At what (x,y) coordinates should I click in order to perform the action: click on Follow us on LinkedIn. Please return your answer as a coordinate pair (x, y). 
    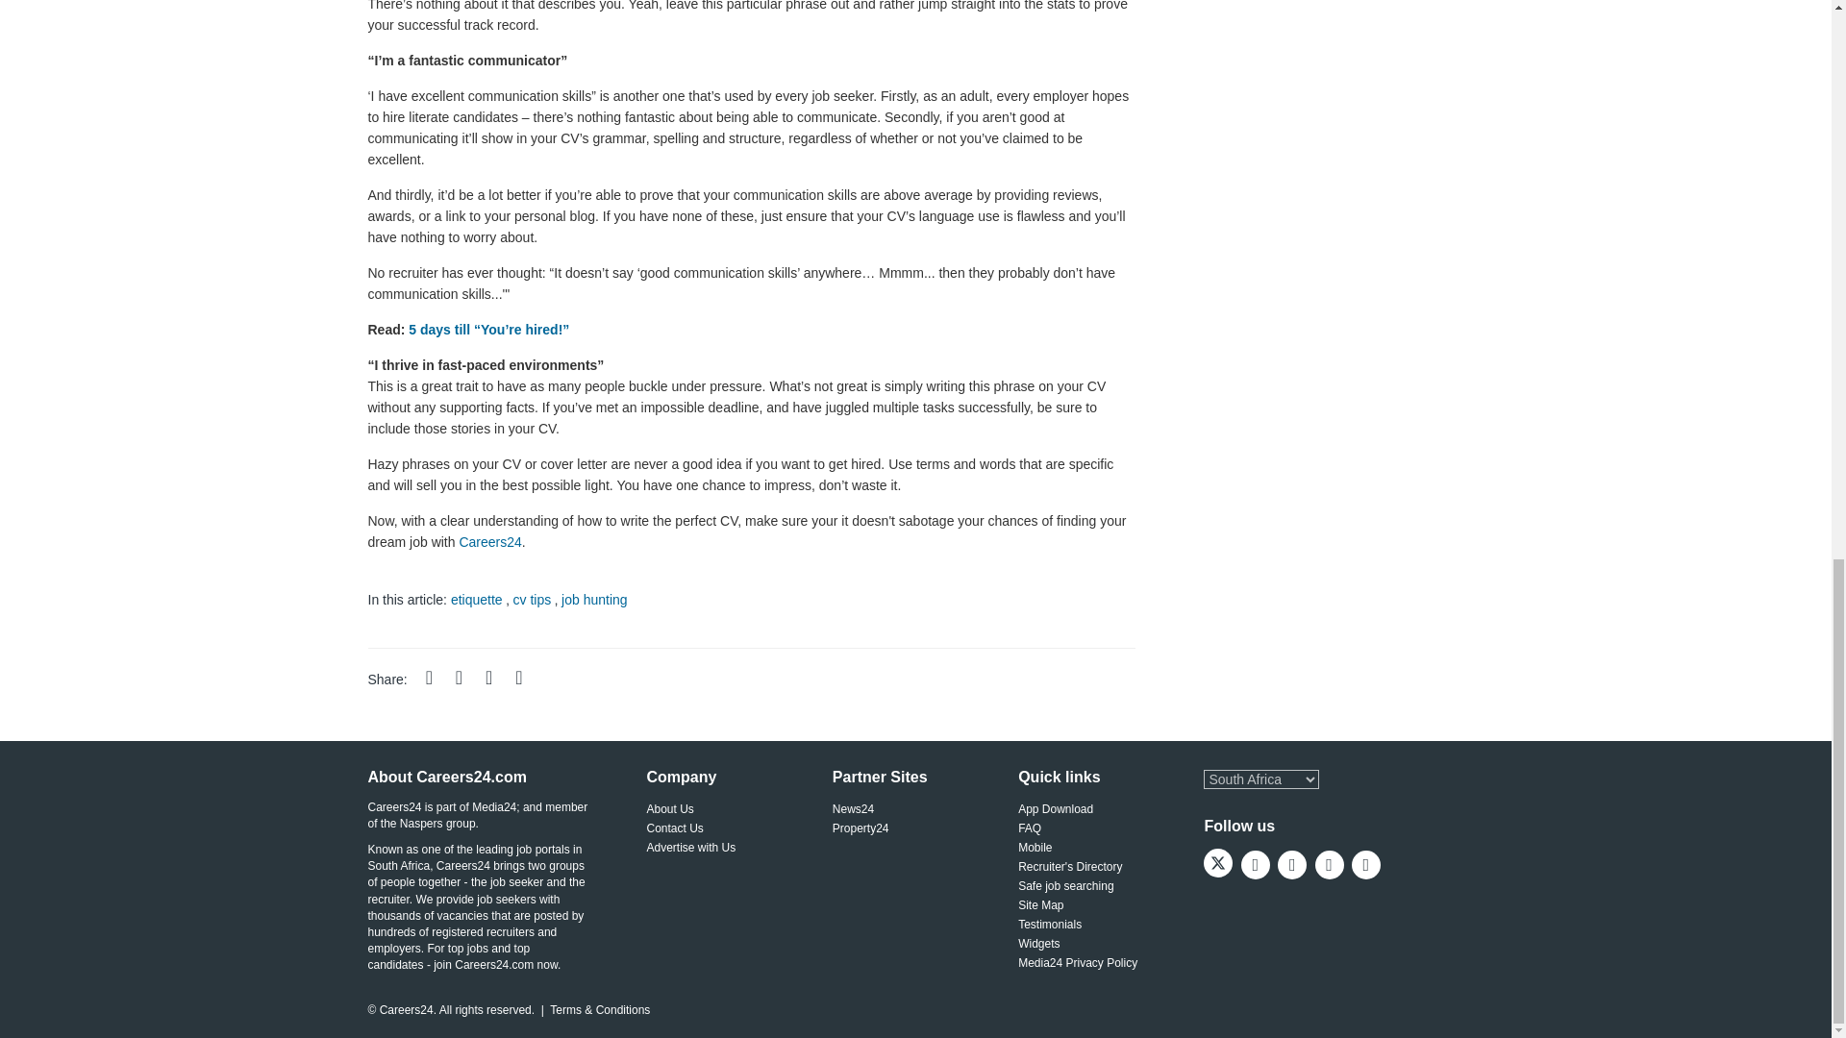
    Looking at the image, I should click on (1333, 867).